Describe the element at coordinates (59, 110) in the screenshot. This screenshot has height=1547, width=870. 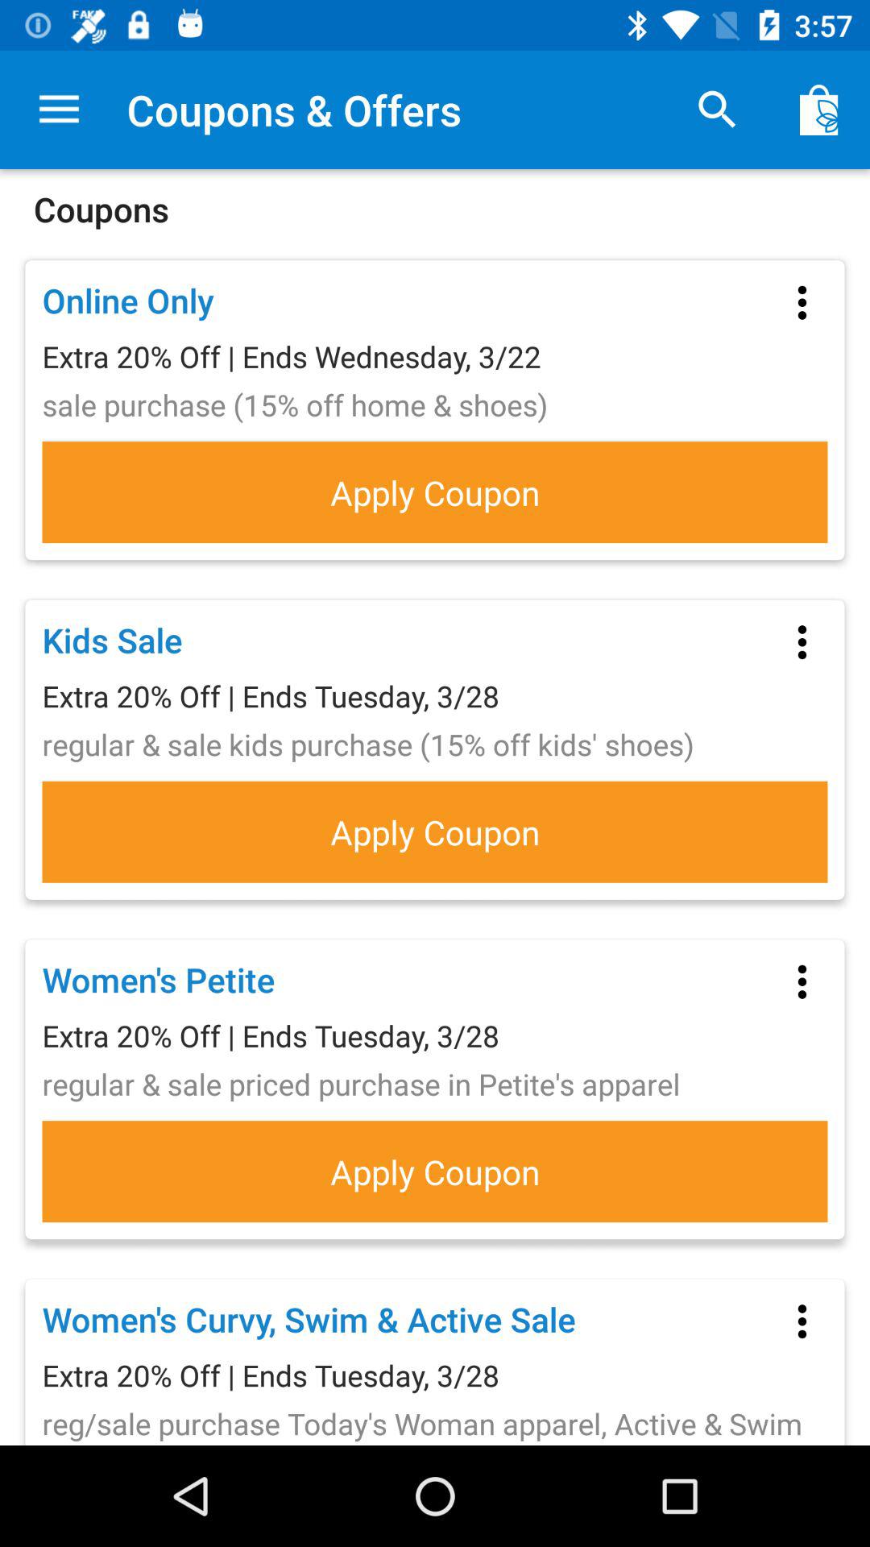
I see `press the item at the top left corner` at that location.